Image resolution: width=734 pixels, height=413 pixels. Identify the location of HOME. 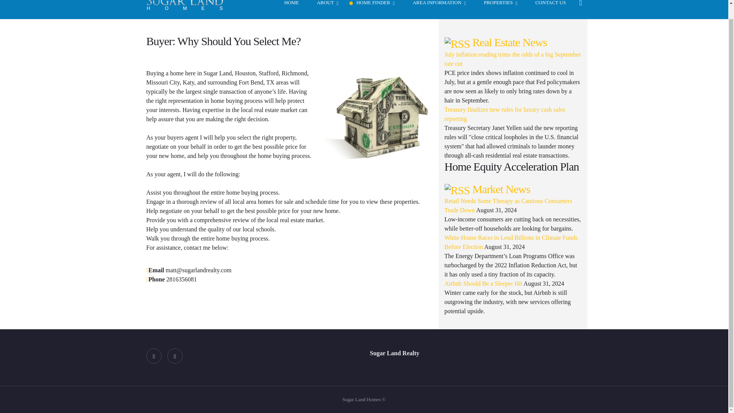
(288, 9).